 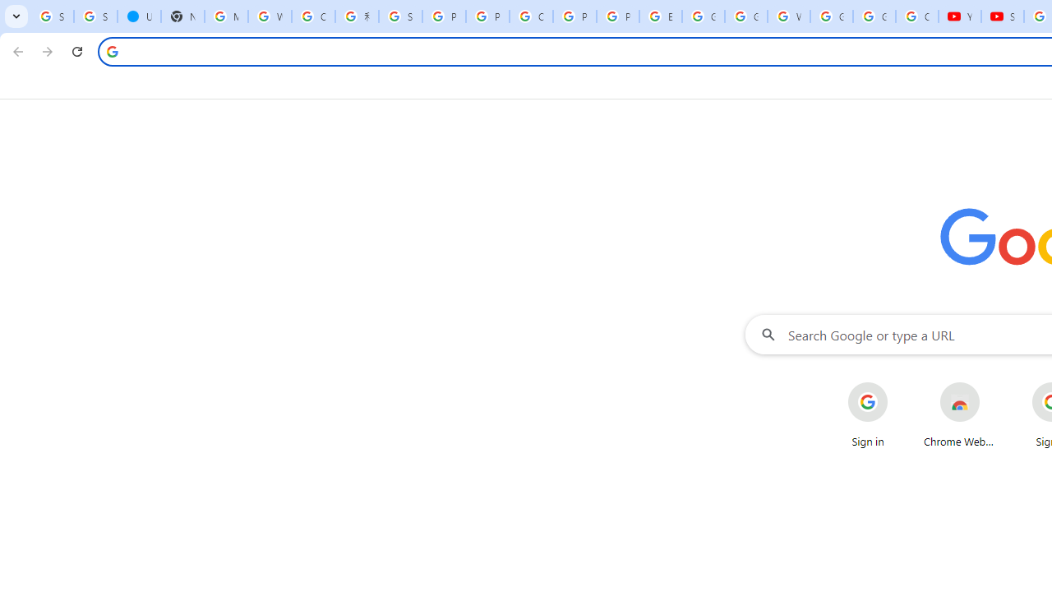 I want to click on Welcome to My Activity, so click(x=789, y=16).